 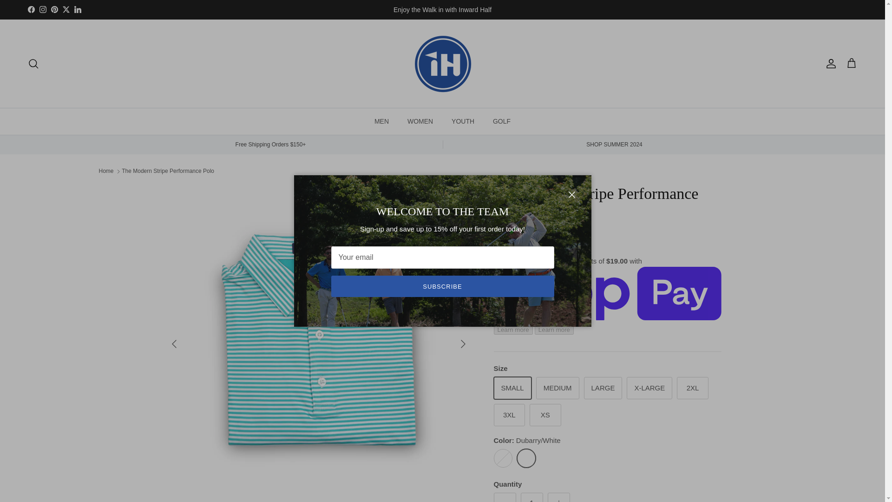 What do you see at coordinates (503, 458) in the screenshot?
I see `Sold out` at bounding box center [503, 458].